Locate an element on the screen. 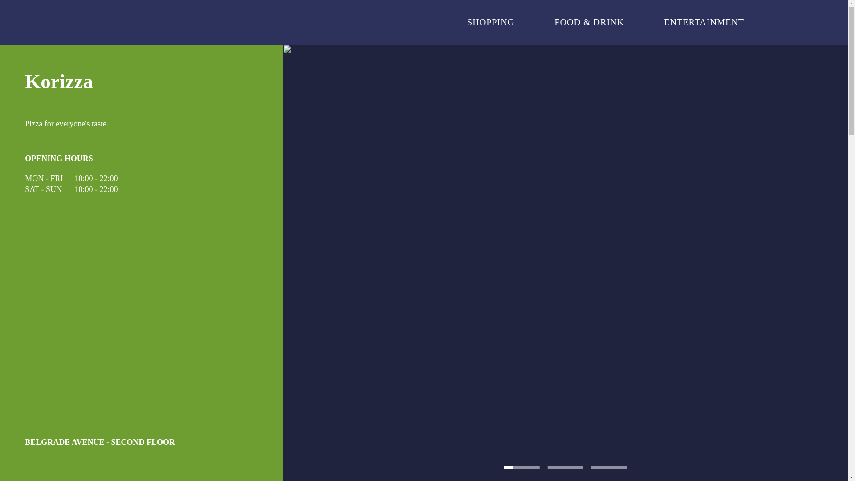  SHOPPING is located at coordinates (491, 22).